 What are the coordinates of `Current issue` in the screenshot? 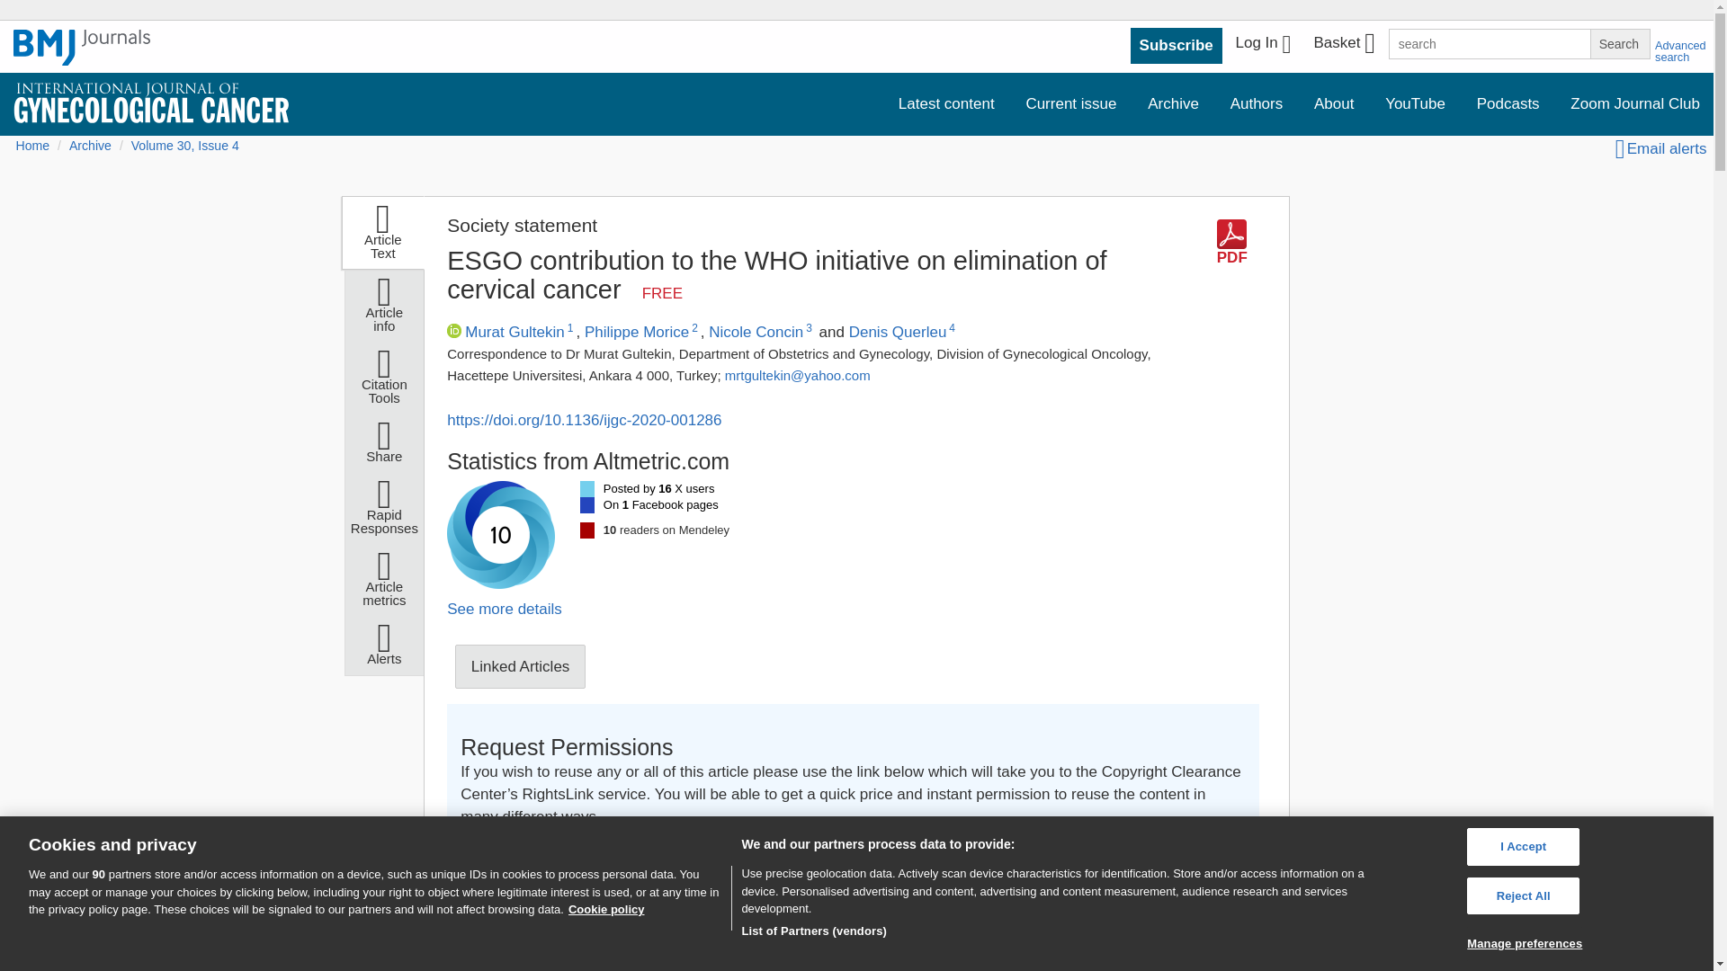 It's located at (1070, 104).